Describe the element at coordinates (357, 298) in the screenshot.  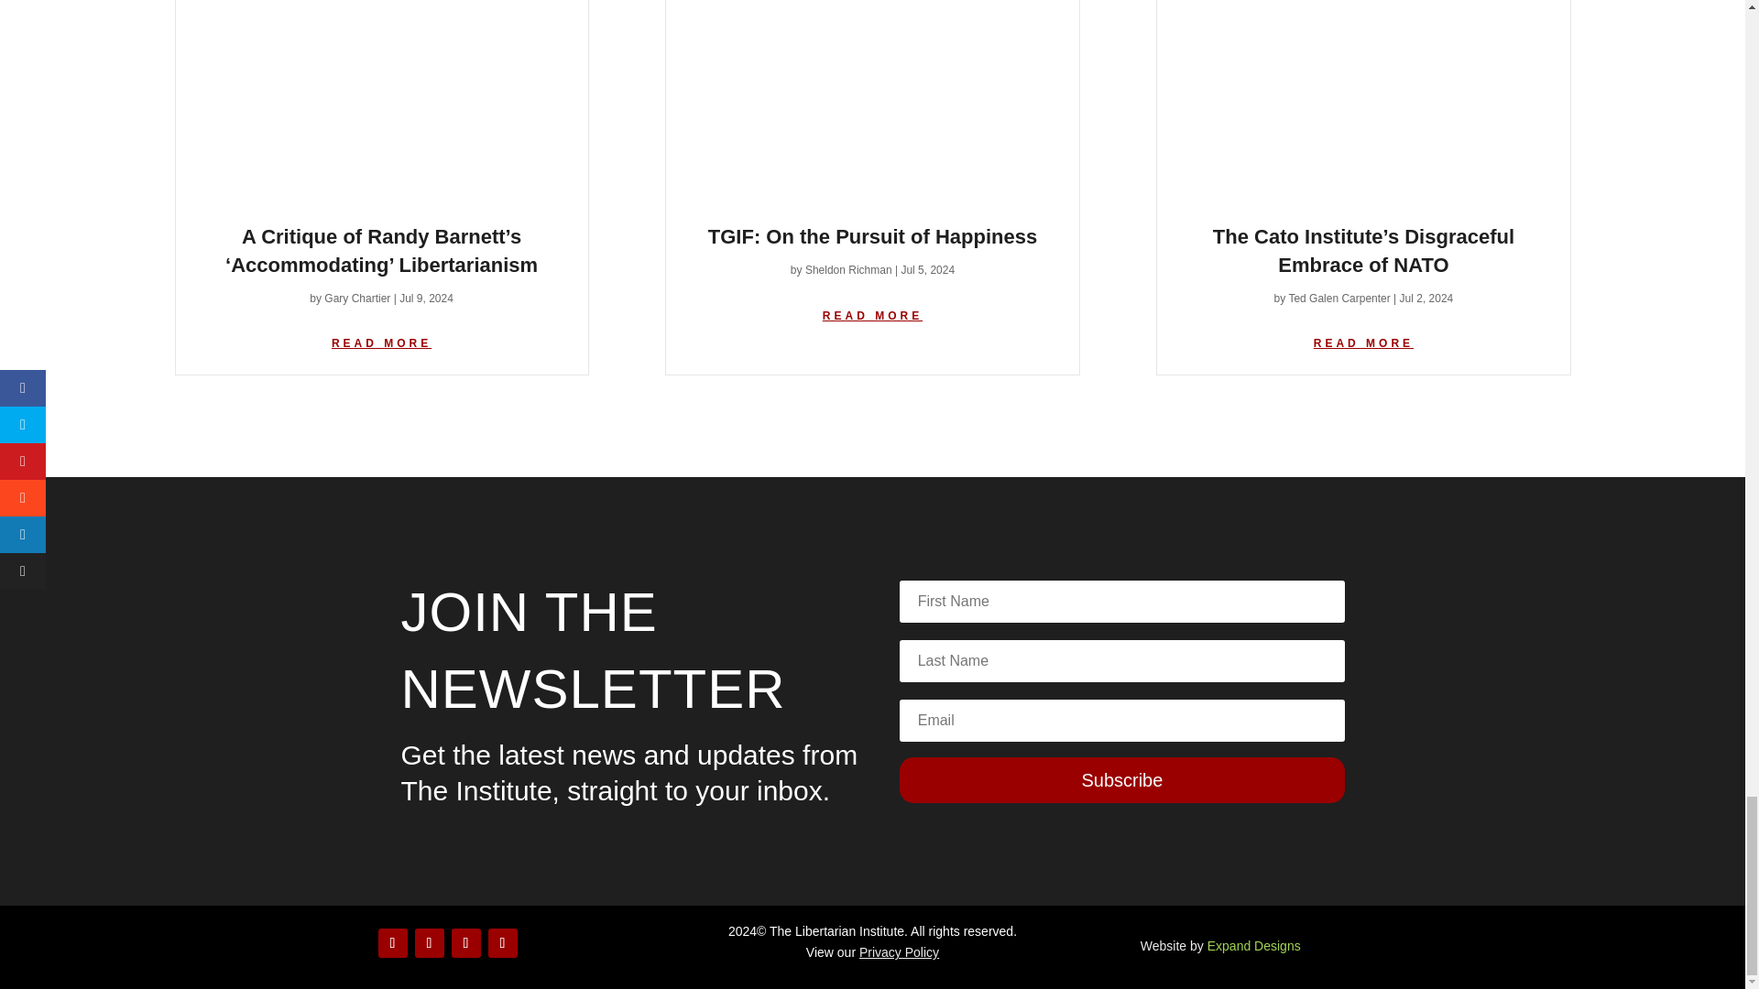
I see `Posts by Gary Chartier` at that location.